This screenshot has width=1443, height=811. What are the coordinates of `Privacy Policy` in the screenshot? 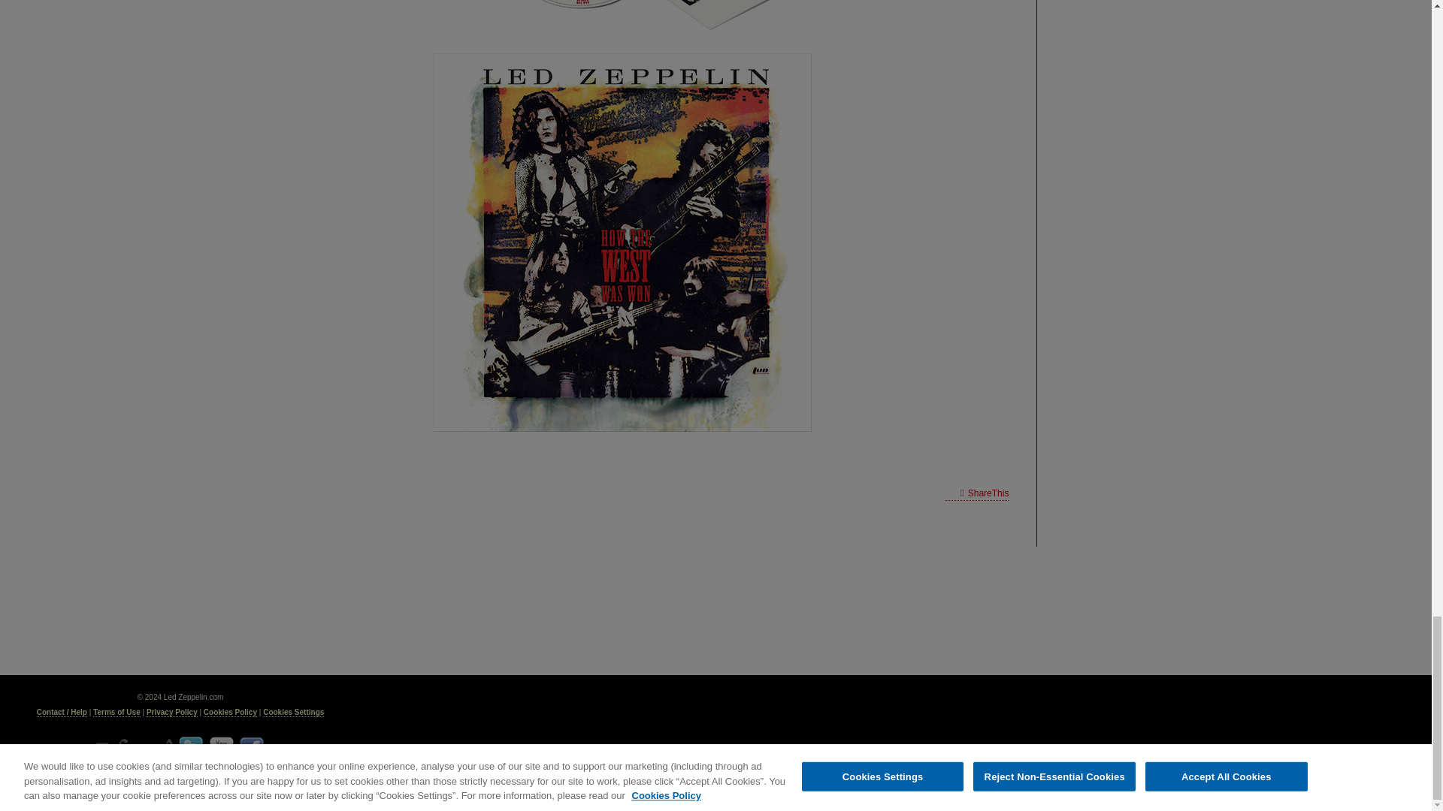 It's located at (172, 712).